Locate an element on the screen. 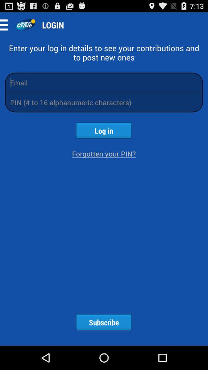 The image size is (208, 370). open the item at the bottom is located at coordinates (104, 322).